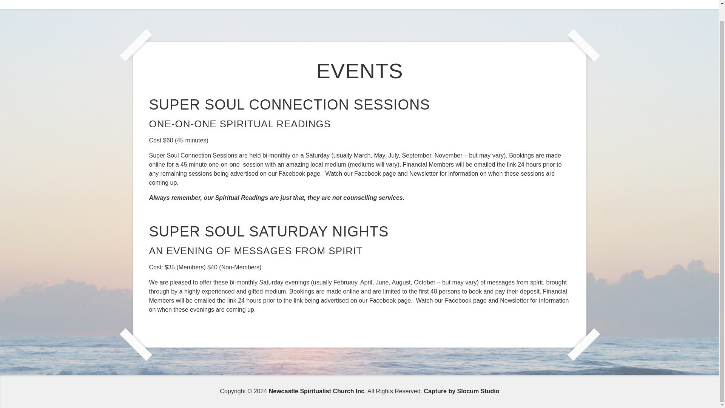 Image resolution: width=725 pixels, height=408 pixels. What do you see at coordinates (316, 391) in the screenshot?
I see `Newcastle Spiritualist Church Inc` at bounding box center [316, 391].